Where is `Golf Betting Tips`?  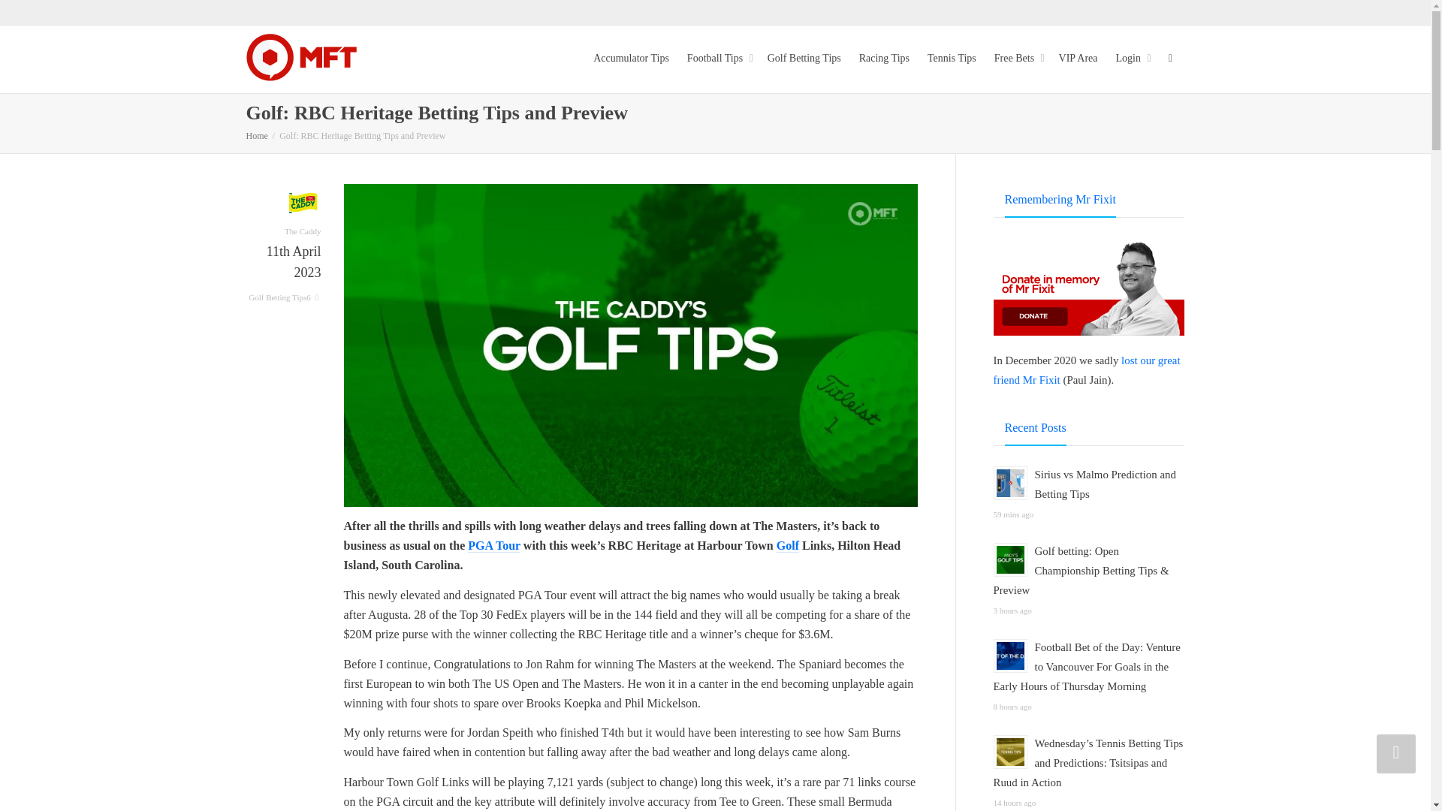
Golf Betting Tips is located at coordinates (804, 59).